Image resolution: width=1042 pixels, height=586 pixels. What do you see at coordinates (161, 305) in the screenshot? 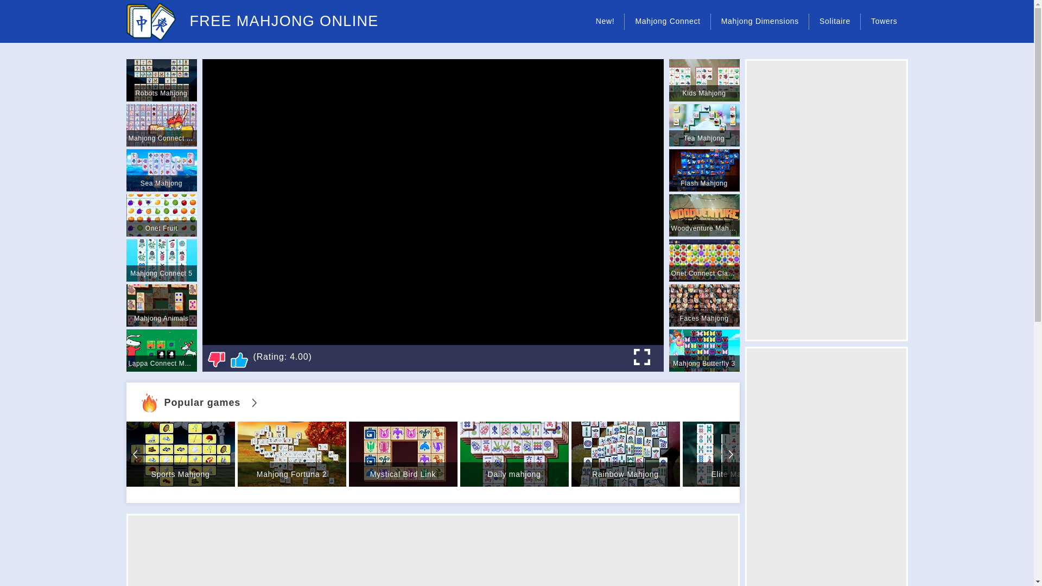
I see `Mahjong Animals` at bounding box center [161, 305].